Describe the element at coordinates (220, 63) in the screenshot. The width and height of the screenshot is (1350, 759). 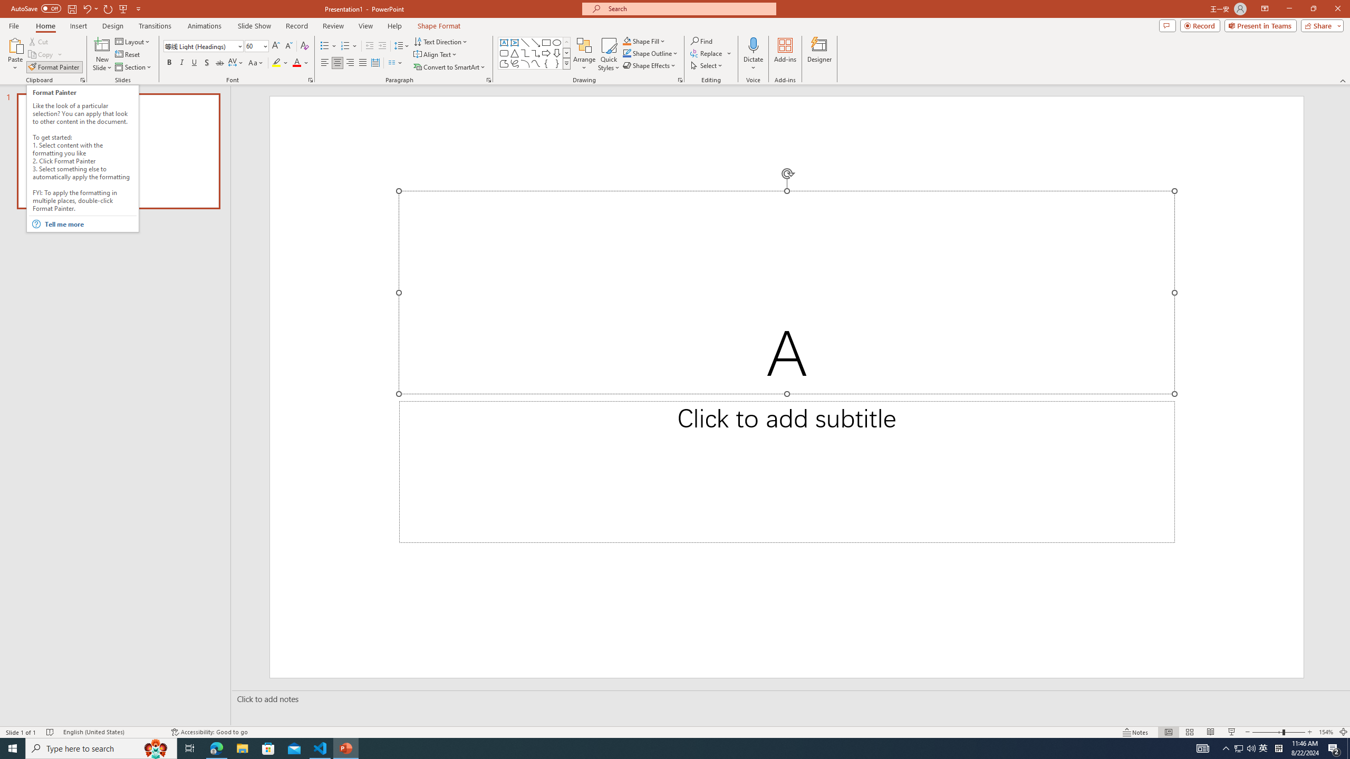
I see `Strikethrough` at that location.